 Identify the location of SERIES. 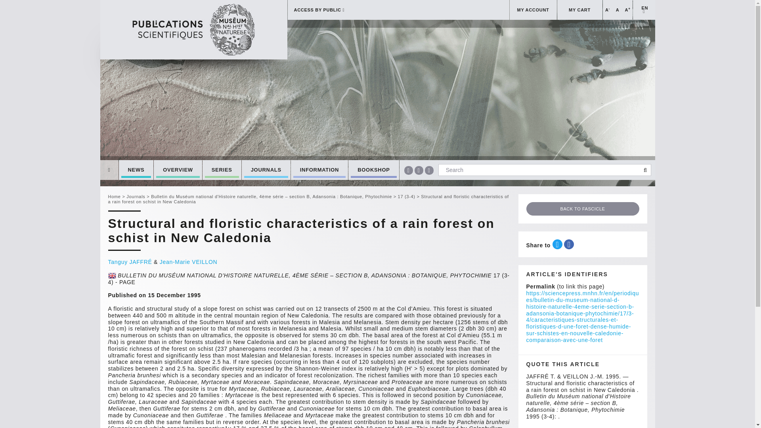
(222, 170).